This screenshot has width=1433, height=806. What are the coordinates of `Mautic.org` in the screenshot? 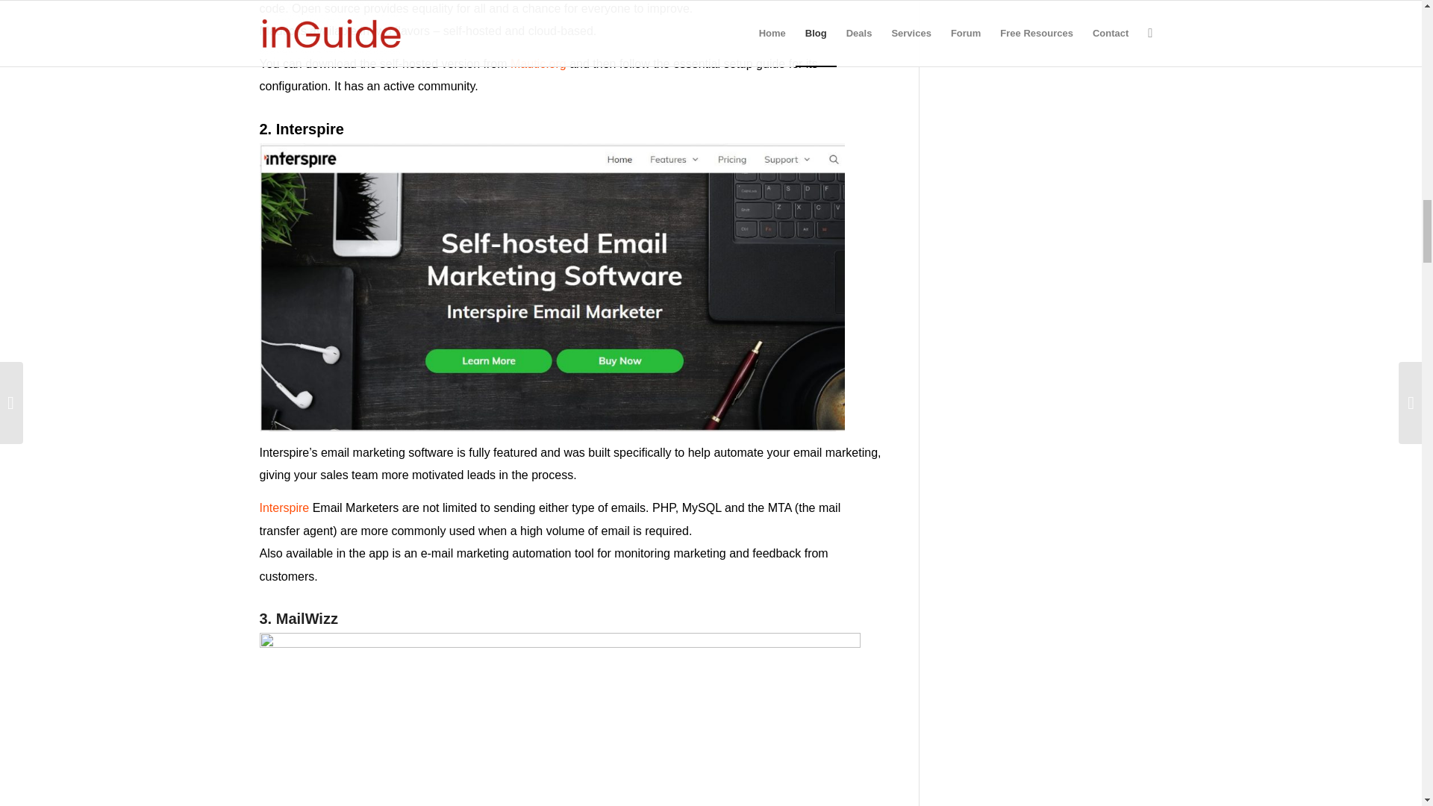 It's located at (537, 63).